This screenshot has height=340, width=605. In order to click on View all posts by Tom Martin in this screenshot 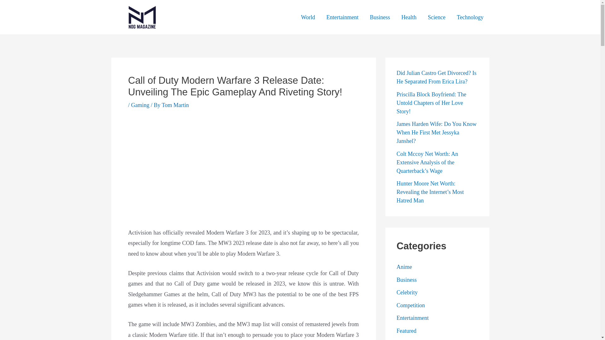, I will do `click(175, 105)`.